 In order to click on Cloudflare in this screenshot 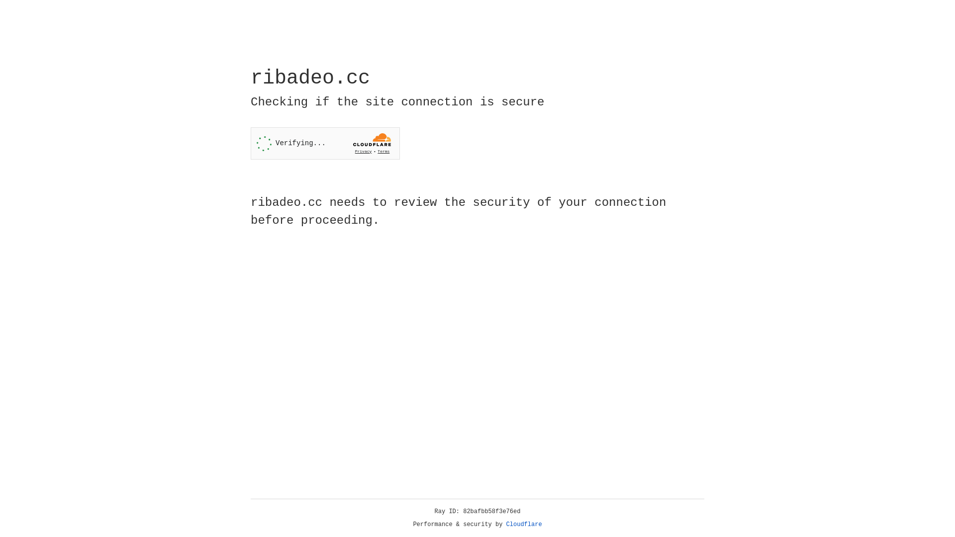, I will do `click(524, 525)`.